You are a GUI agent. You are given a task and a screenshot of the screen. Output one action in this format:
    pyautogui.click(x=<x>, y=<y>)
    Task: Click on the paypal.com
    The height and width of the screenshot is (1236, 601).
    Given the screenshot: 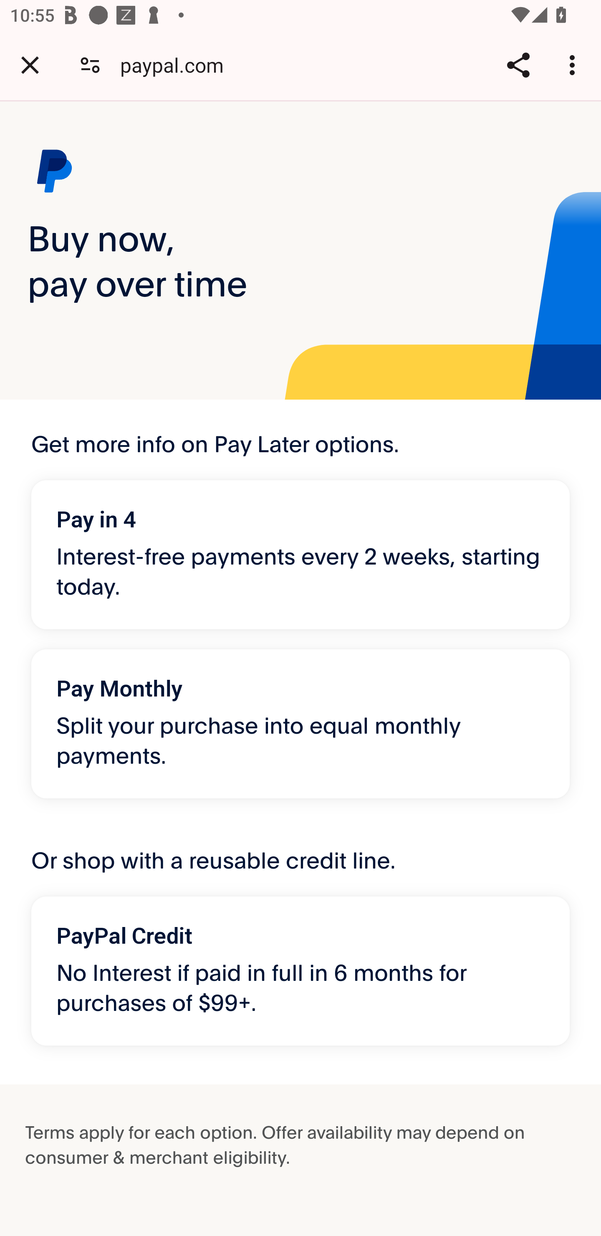 What is the action you would take?
    pyautogui.click(x=177, y=64)
    